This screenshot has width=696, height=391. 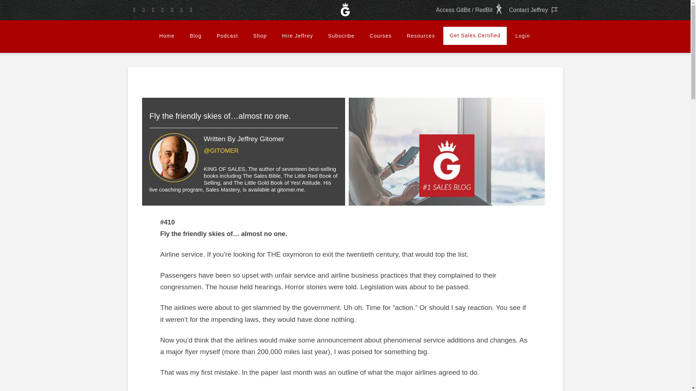 What do you see at coordinates (341, 36) in the screenshot?
I see `Subscribe` at bounding box center [341, 36].